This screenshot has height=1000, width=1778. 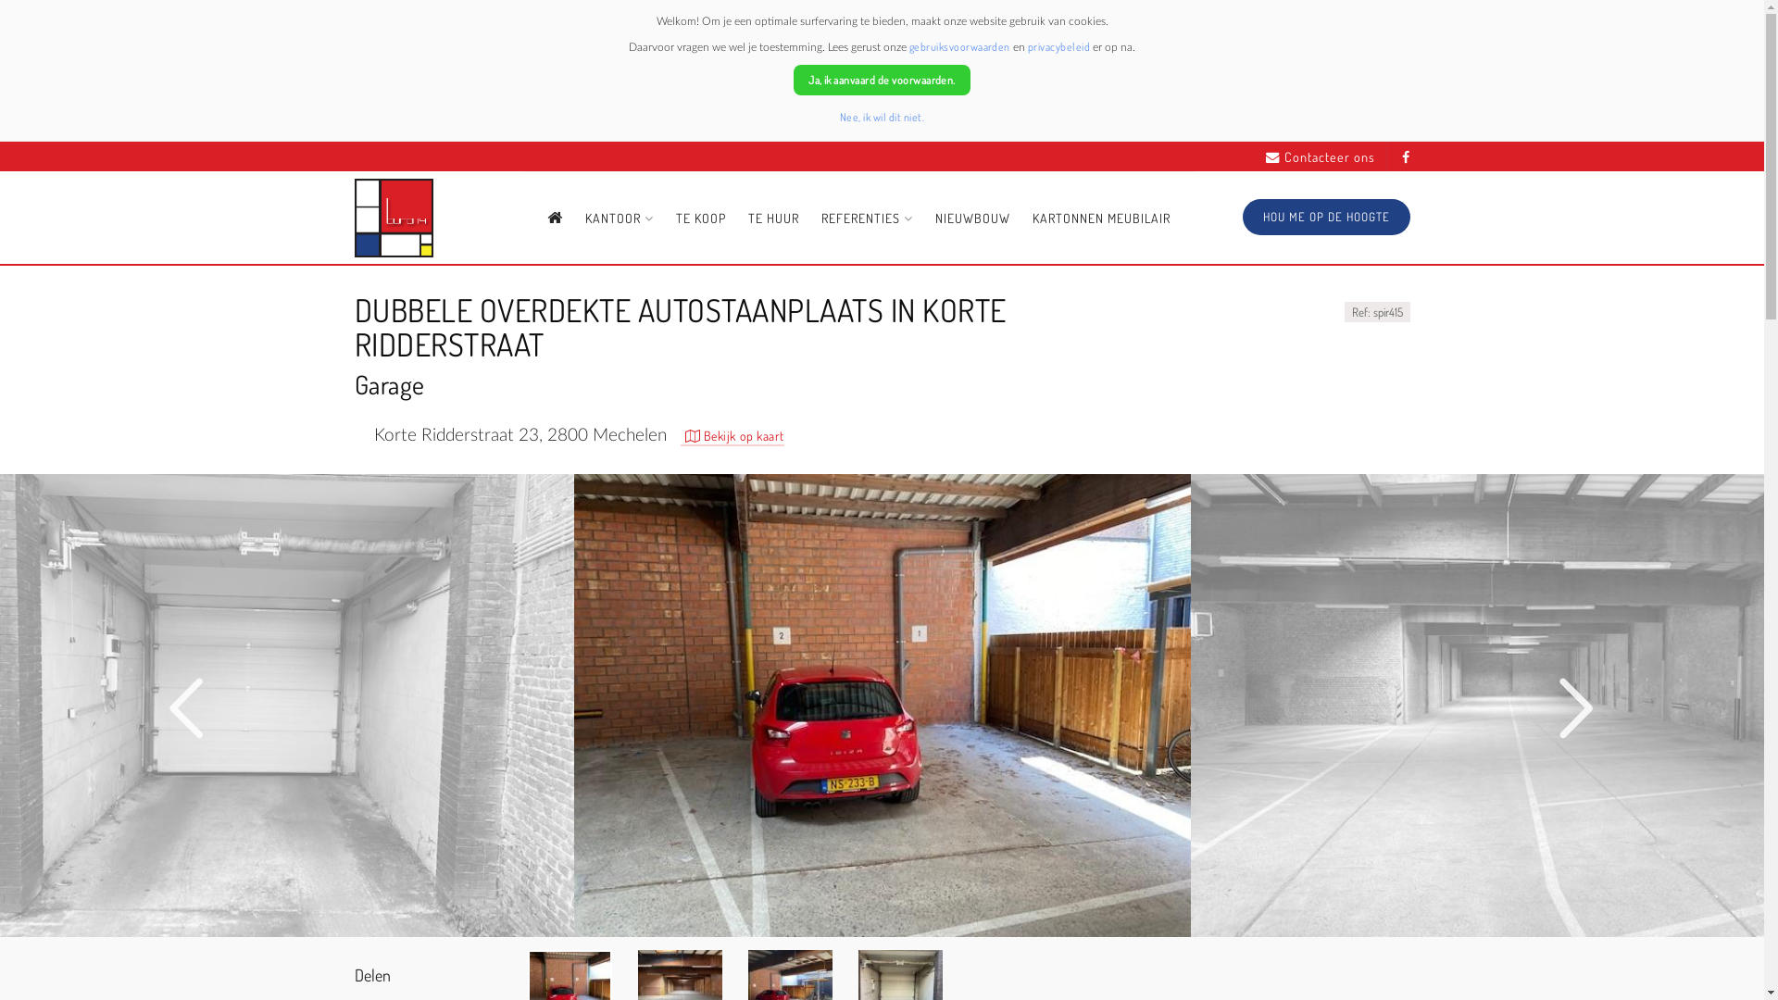 What do you see at coordinates (187, 709) in the screenshot?
I see `Previous` at bounding box center [187, 709].